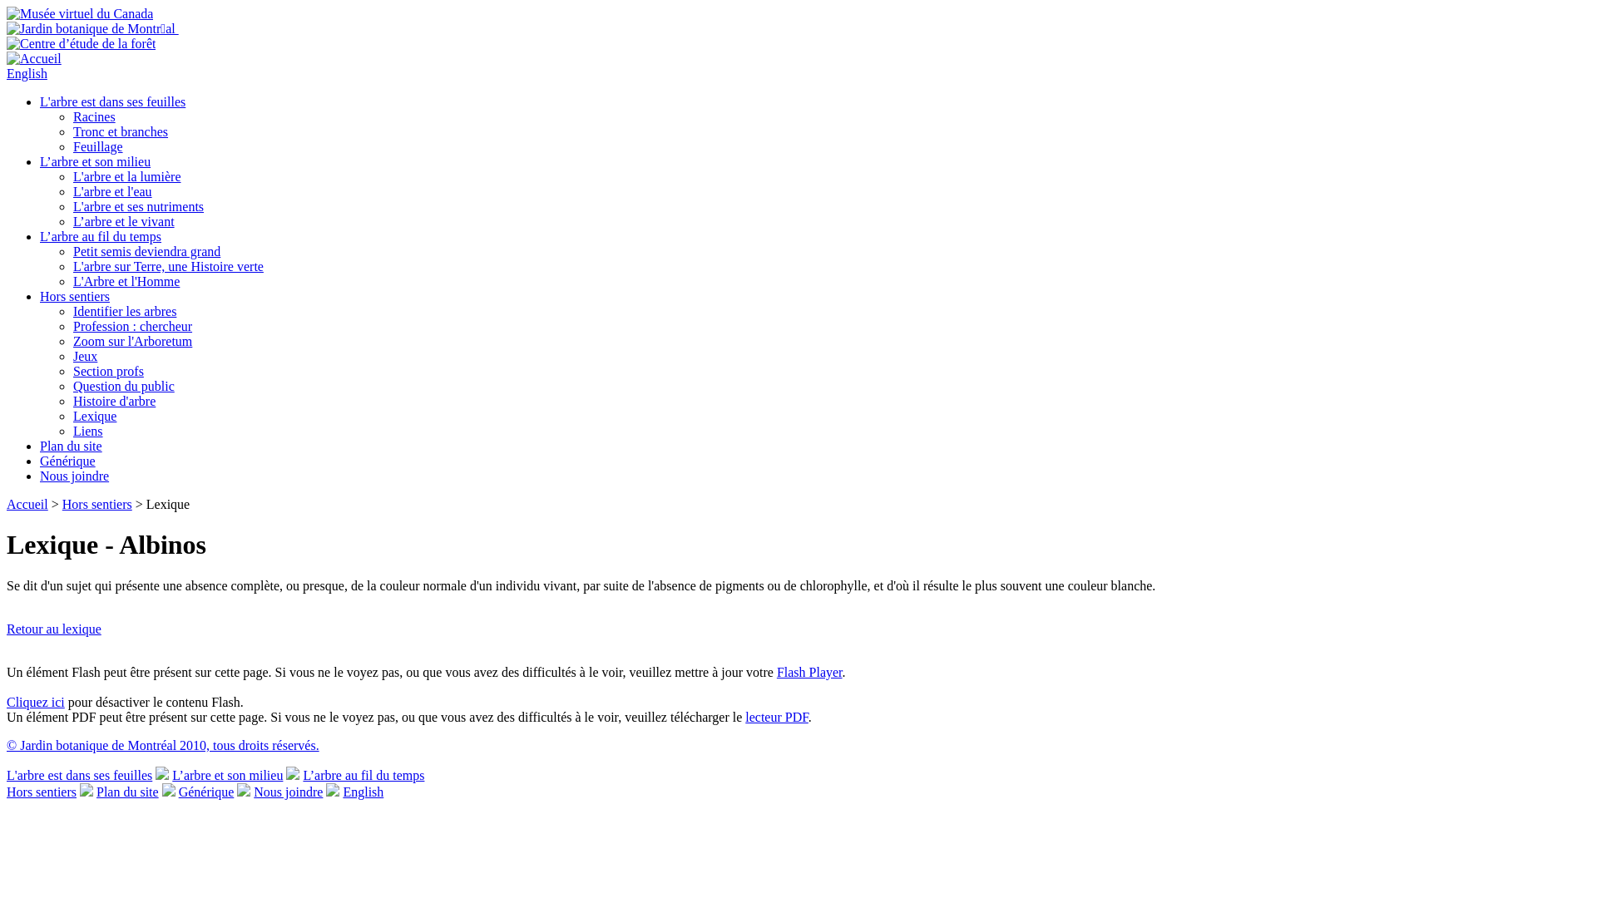 Image resolution: width=1597 pixels, height=898 pixels. Describe the element at coordinates (113, 101) in the screenshot. I see `L'arbre est dans ses feuilles` at that location.